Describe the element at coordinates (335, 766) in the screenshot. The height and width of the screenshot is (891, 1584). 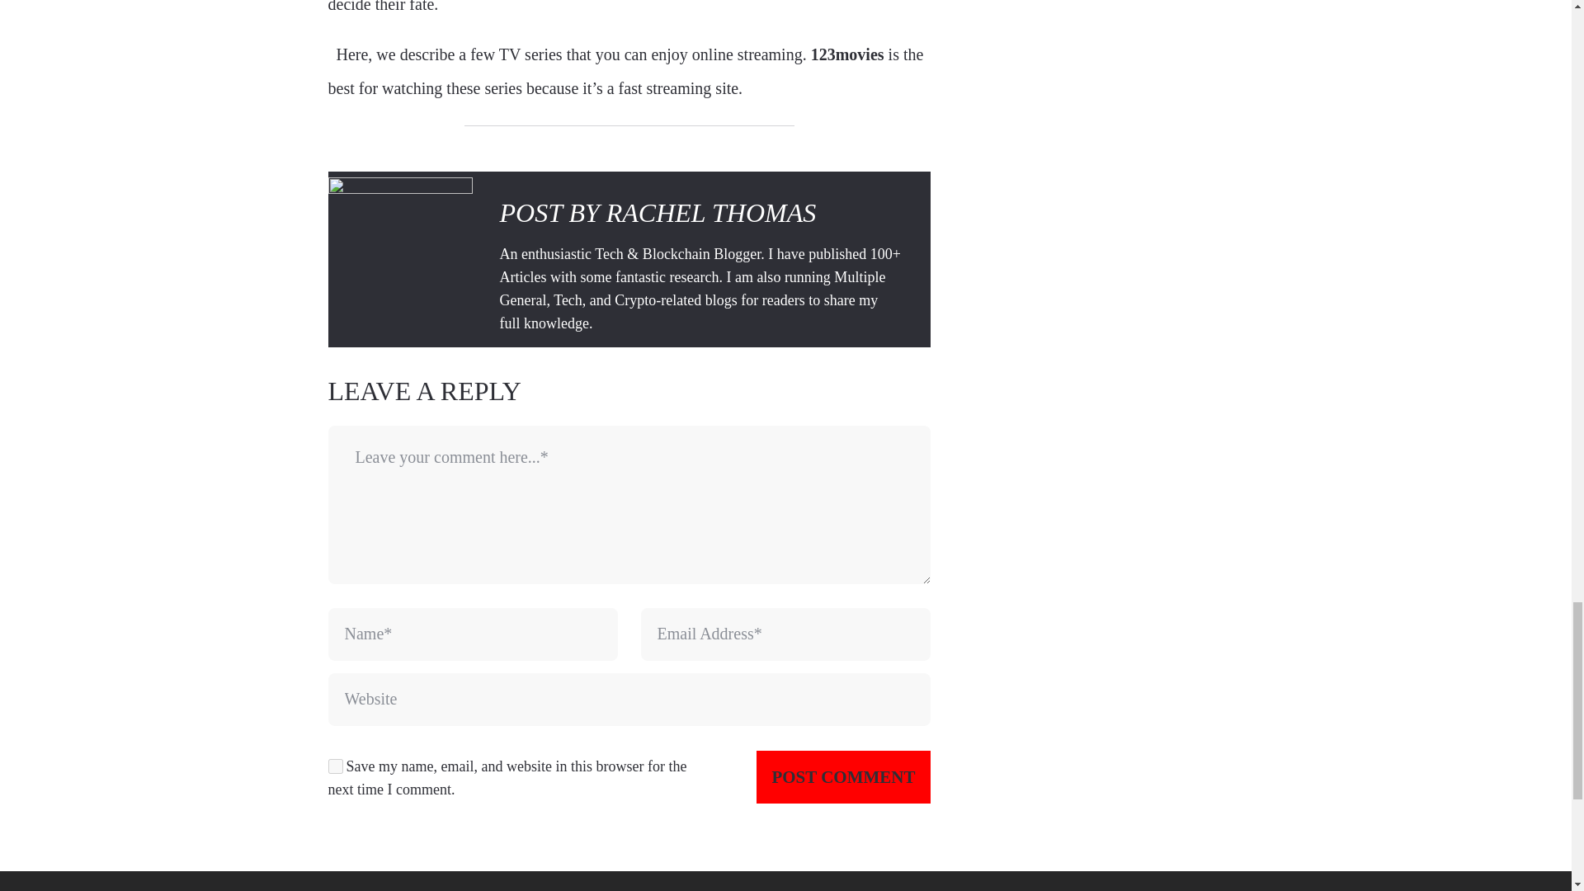
I see `yes` at that location.